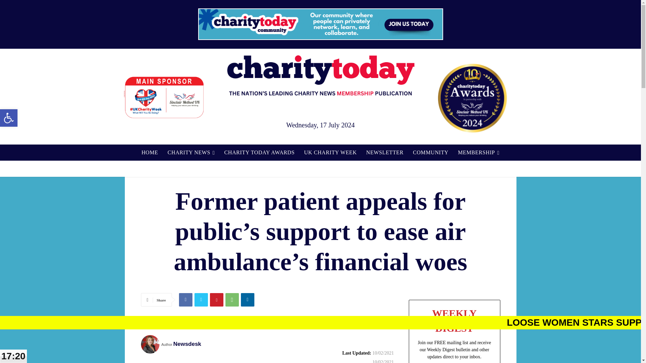  Describe the element at coordinates (9, 118) in the screenshot. I see `High Contrast` at that location.